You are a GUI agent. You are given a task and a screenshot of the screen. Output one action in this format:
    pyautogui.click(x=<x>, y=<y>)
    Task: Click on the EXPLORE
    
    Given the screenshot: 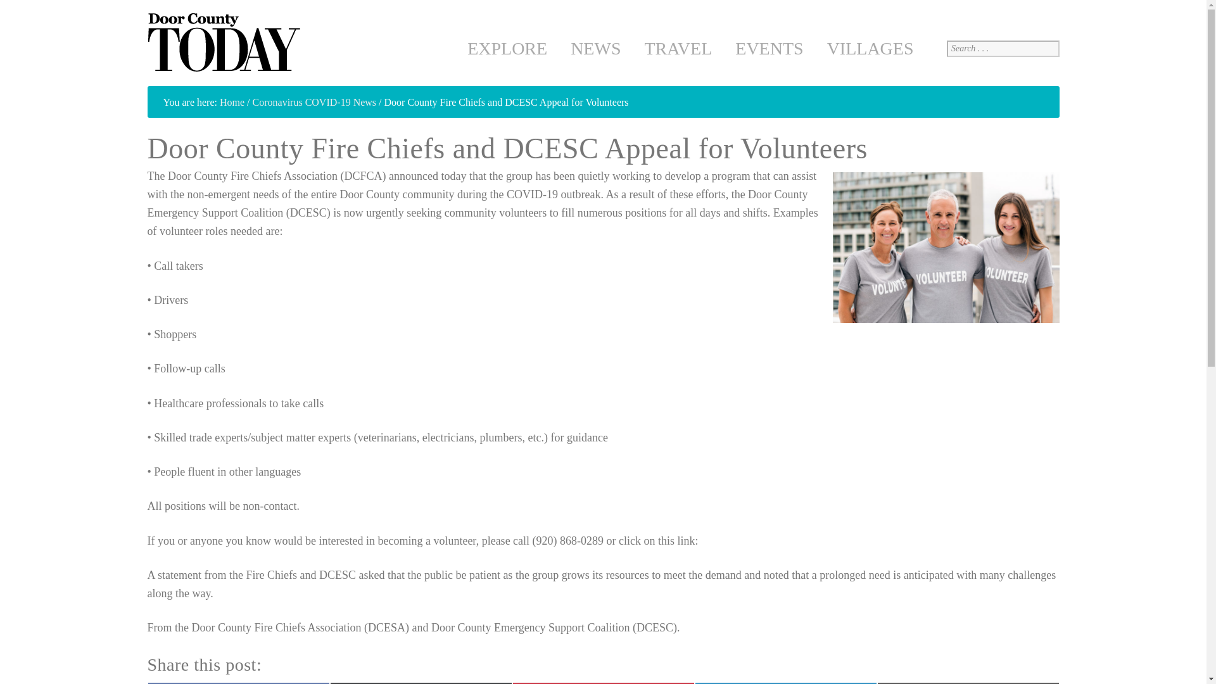 What is the action you would take?
    pyautogui.click(x=507, y=49)
    